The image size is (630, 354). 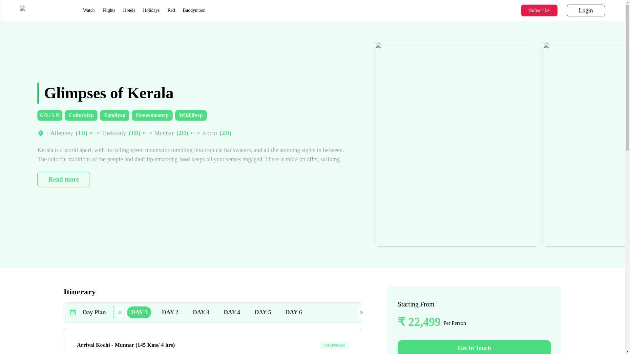 What do you see at coordinates (151, 10) in the screenshot?
I see `Holidays` at bounding box center [151, 10].